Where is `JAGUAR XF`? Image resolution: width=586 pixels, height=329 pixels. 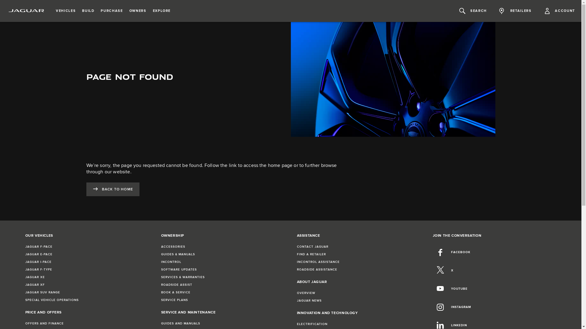
JAGUAR XF is located at coordinates (35, 285).